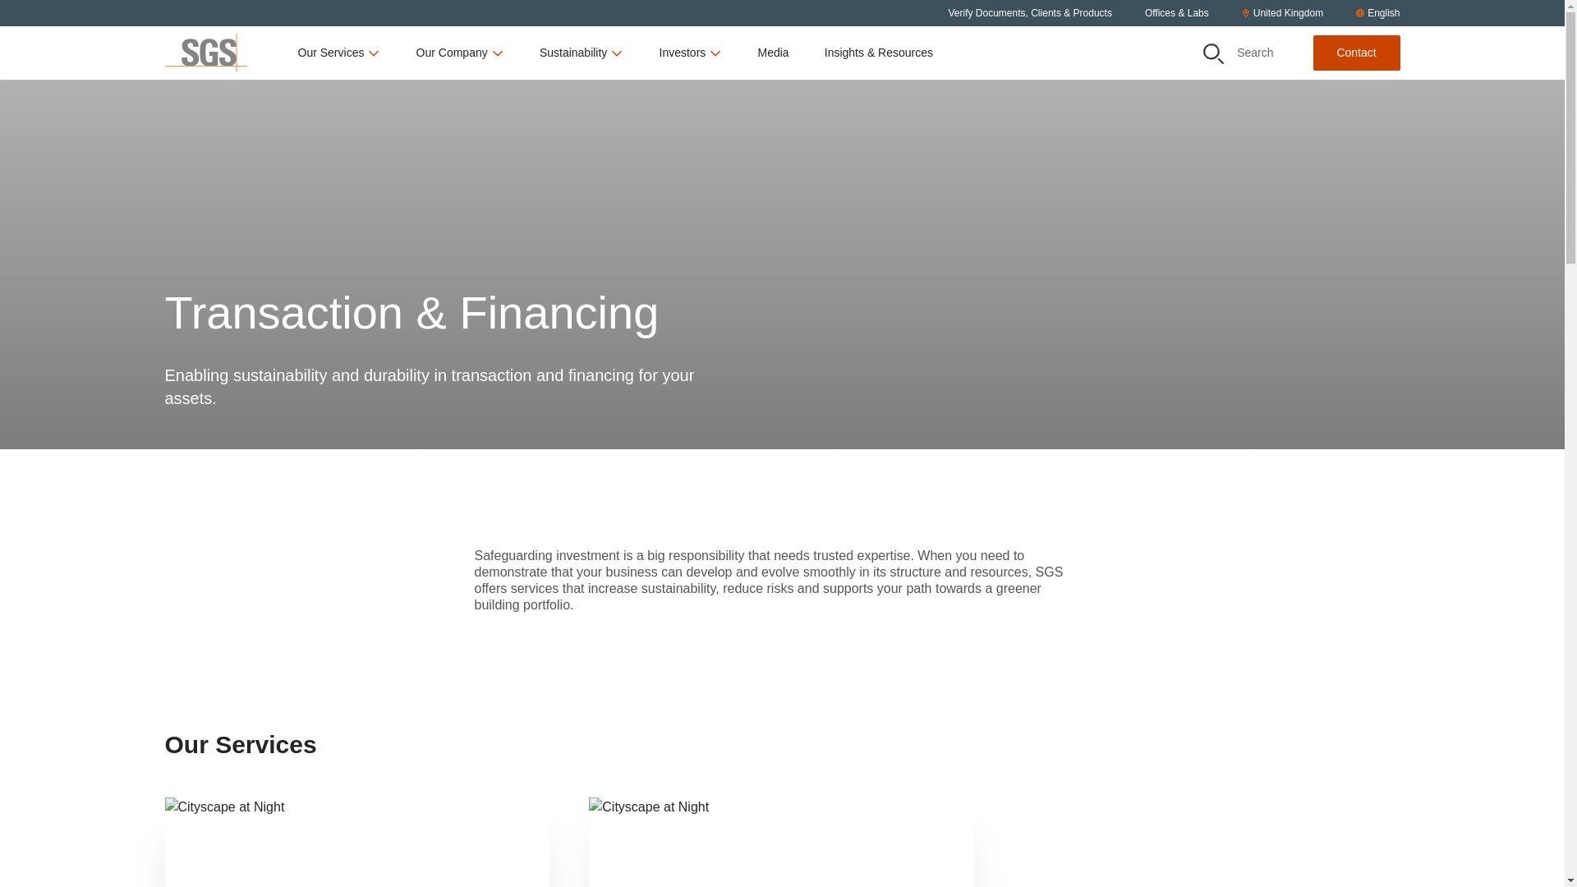 The width and height of the screenshot is (1577, 887). What do you see at coordinates (582, 53) in the screenshot?
I see `Sustainability` at bounding box center [582, 53].